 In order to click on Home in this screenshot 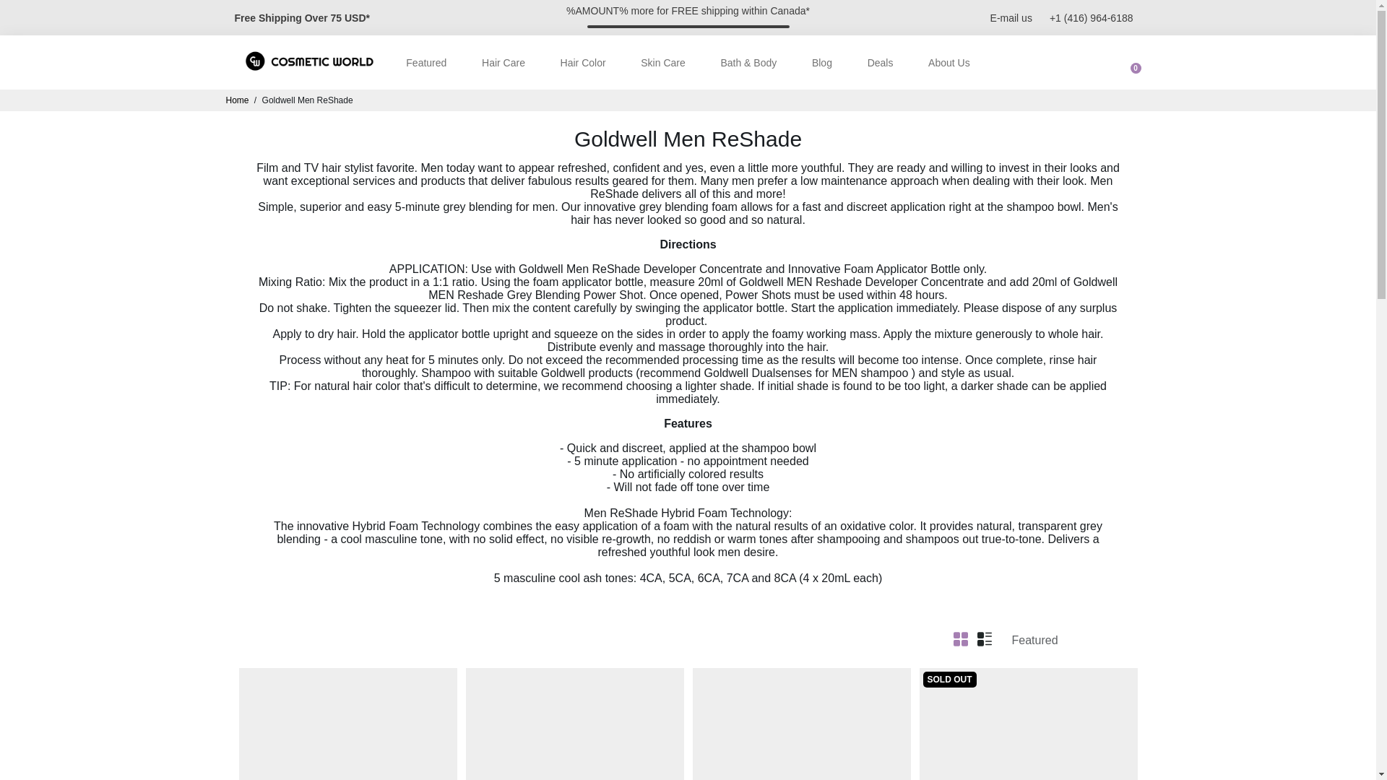, I will do `click(236, 100)`.